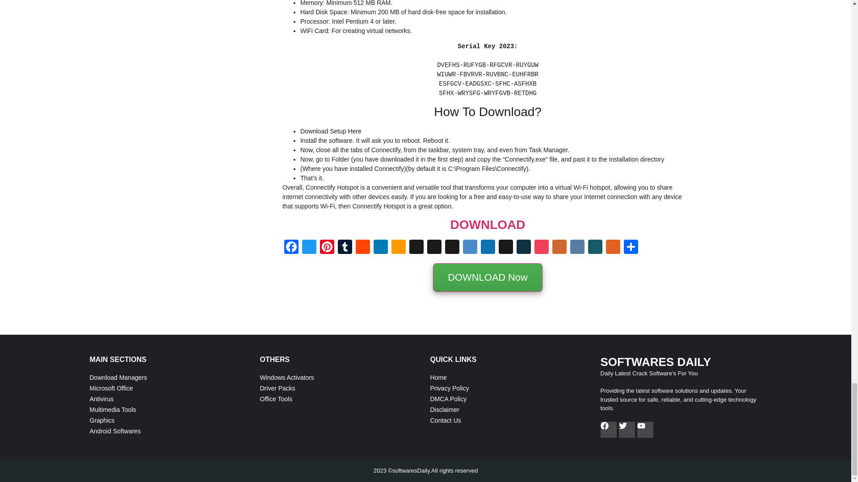  Describe the element at coordinates (291, 247) in the screenshot. I see `Facebook` at that location.